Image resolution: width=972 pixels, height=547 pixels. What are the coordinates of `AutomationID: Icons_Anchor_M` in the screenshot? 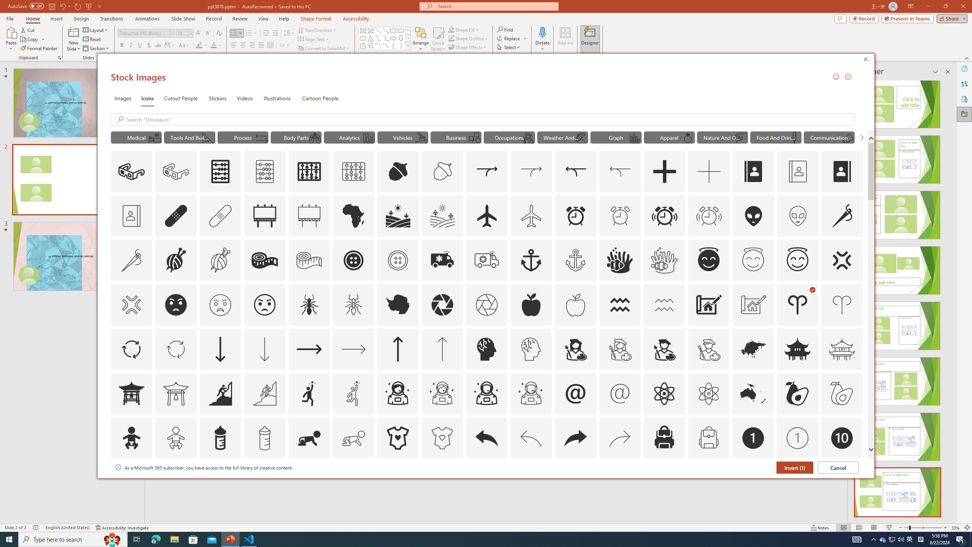 It's located at (575, 260).